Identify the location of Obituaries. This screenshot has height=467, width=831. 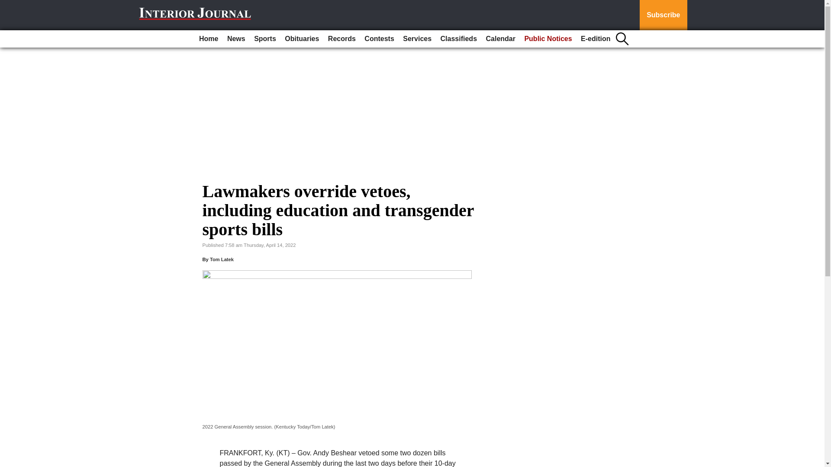
(302, 39).